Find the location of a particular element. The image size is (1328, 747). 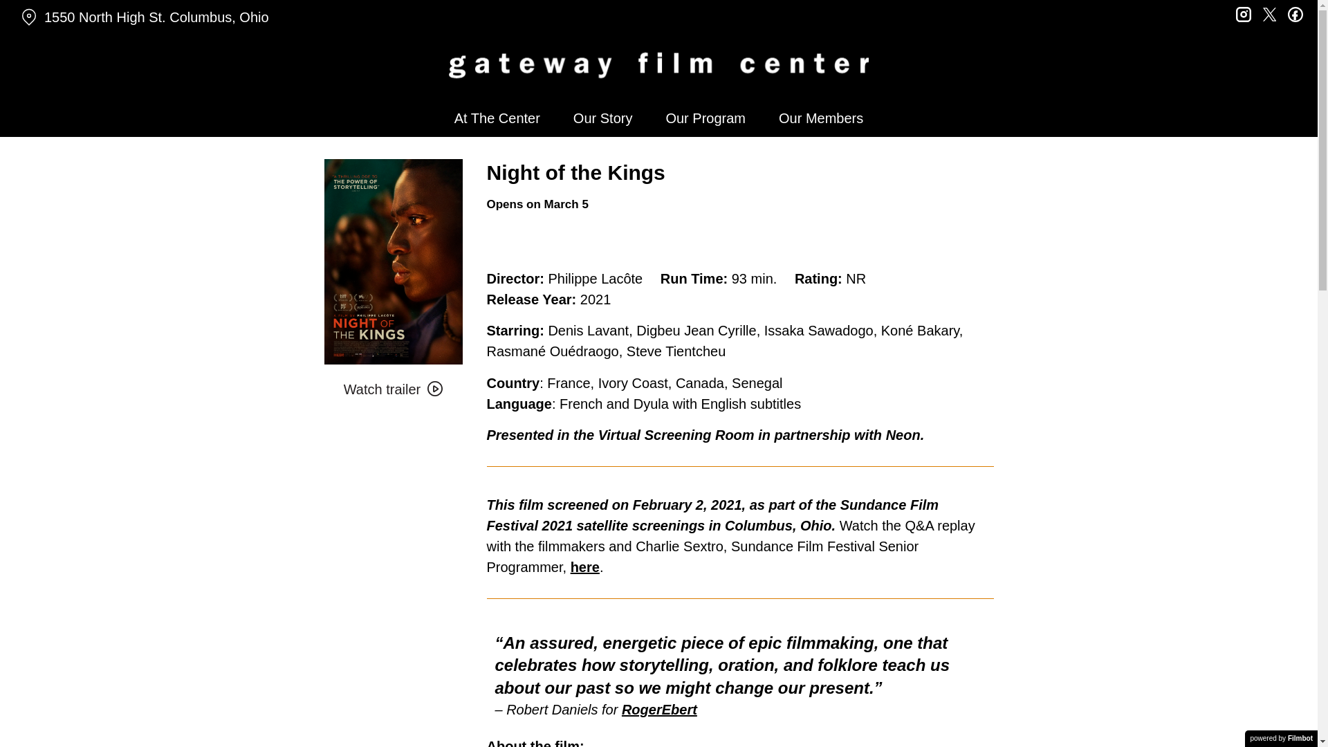

facebook is located at coordinates (1295, 12).